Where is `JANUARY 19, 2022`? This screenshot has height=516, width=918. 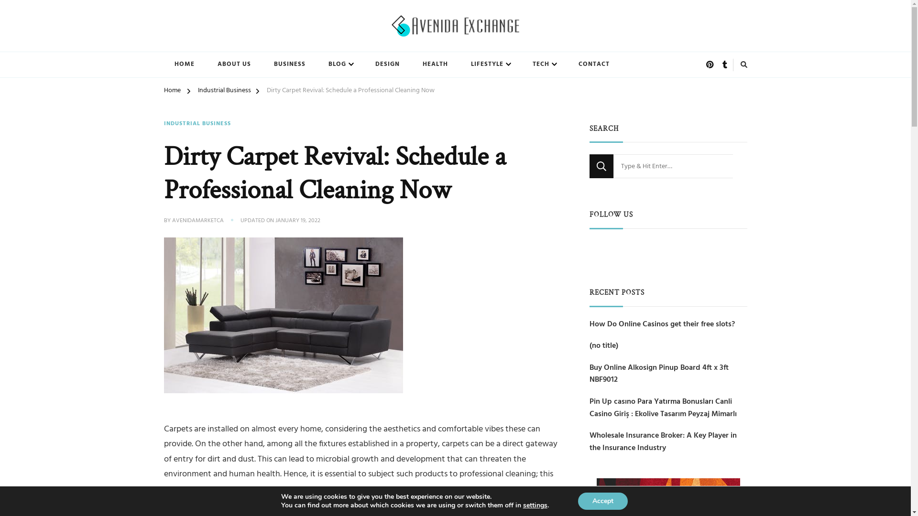 JANUARY 19, 2022 is located at coordinates (298, 221).